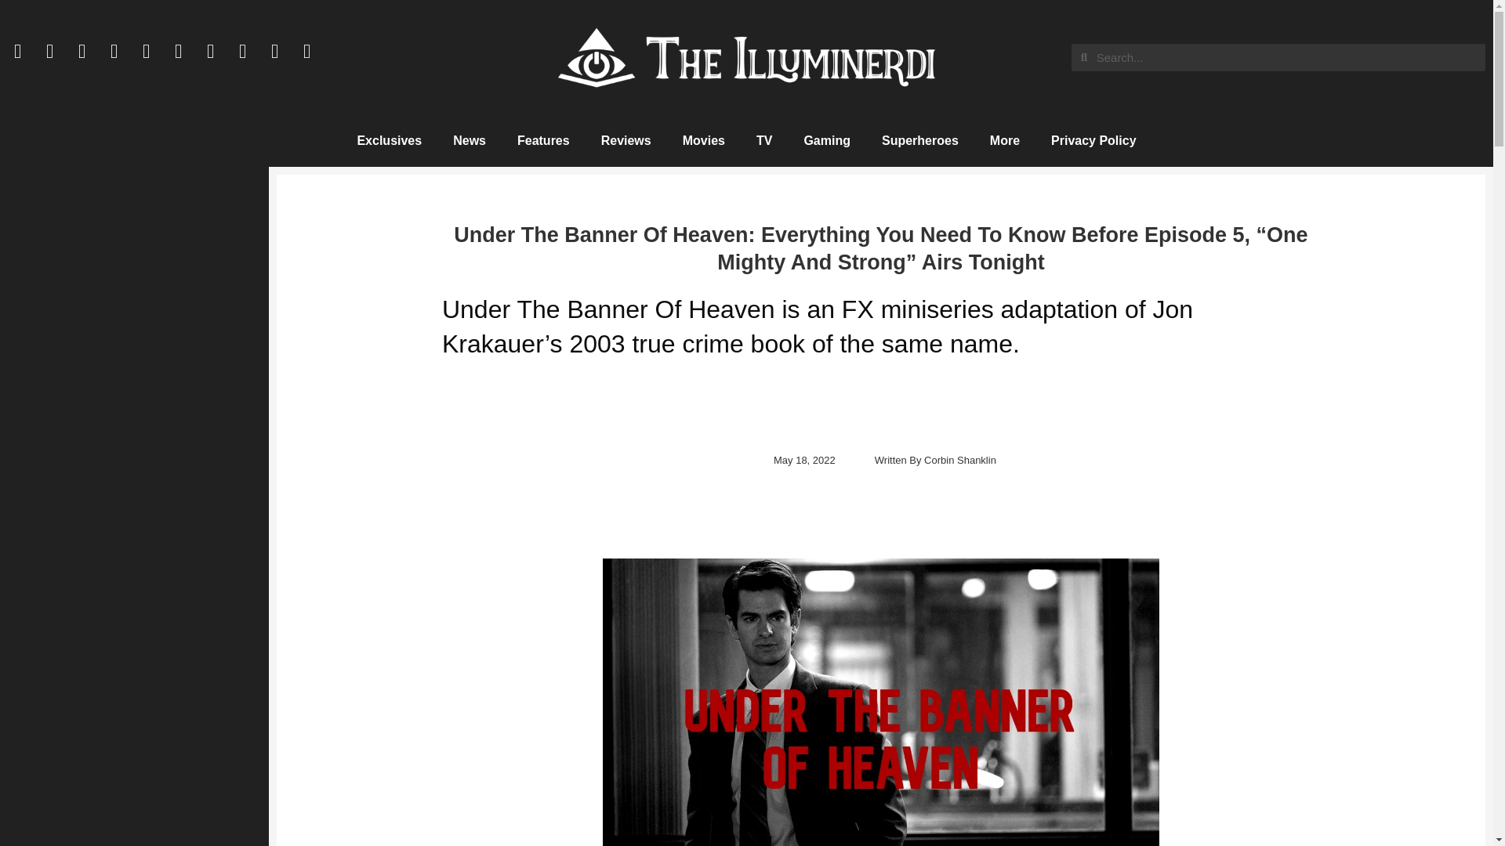 Image resolution: width=1505 pixels, height=846 pixels. I want to click on Gaming, so click(826, 141).